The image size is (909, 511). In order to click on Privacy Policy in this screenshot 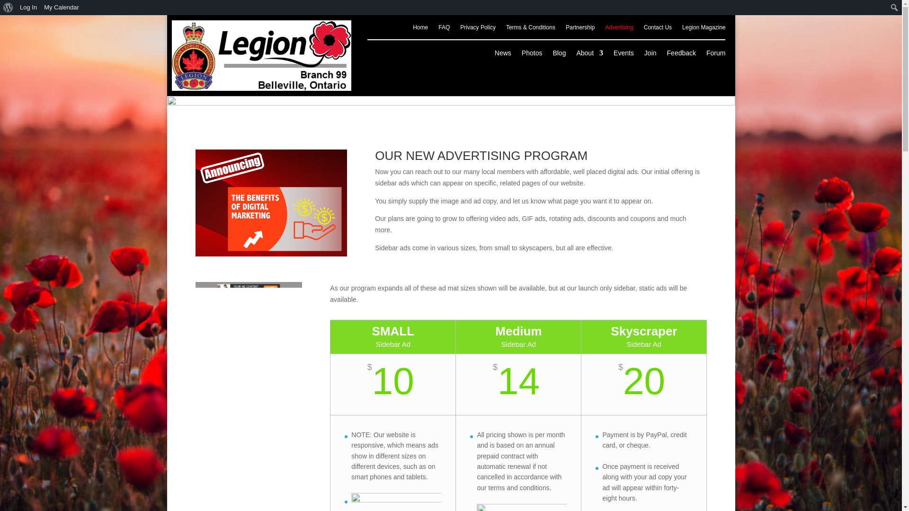, I will do `click(477, 29)`.